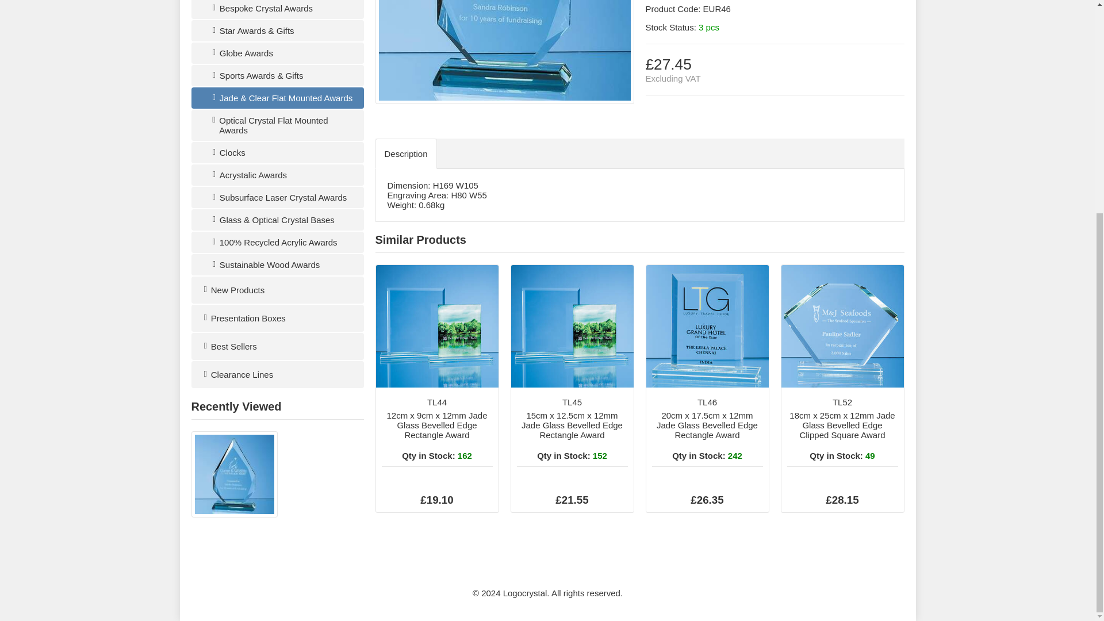 The image size is (1104, 621). What do you see at coordinates (277, 264) in the screenshot?
I see `Sustainable Wood Awards` at bounding box center [277, 264].